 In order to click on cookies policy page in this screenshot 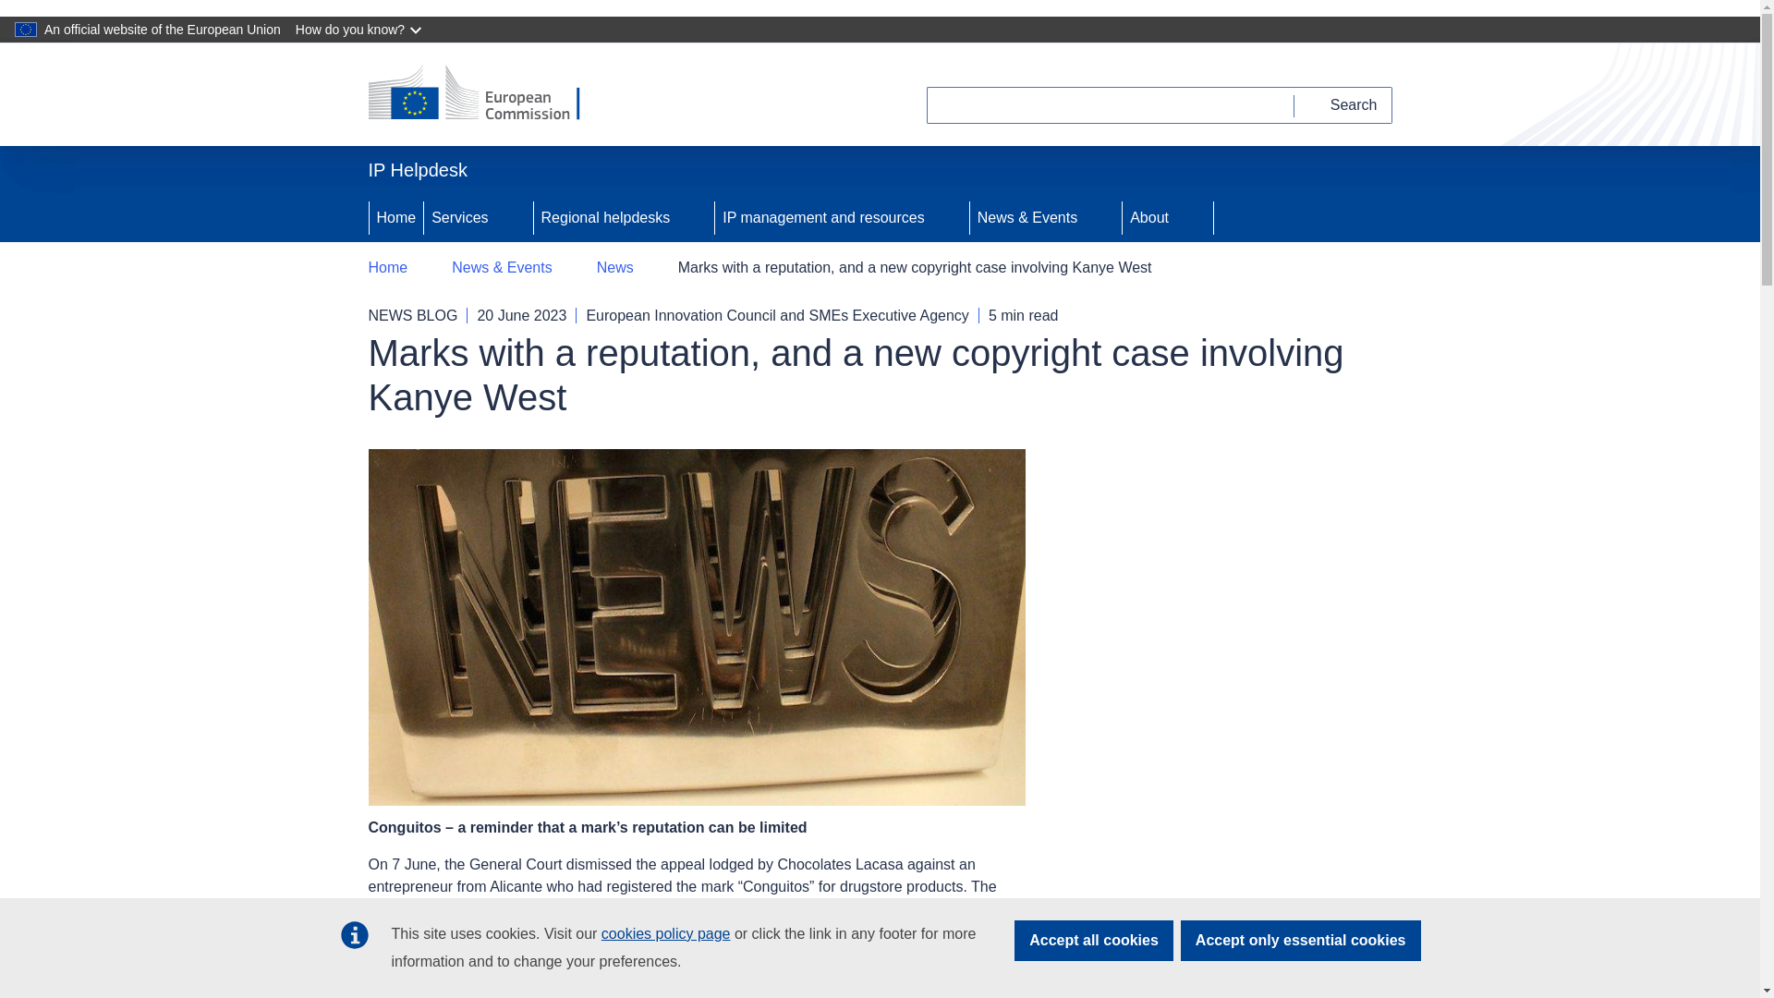, I will do `click(665, 933)`.